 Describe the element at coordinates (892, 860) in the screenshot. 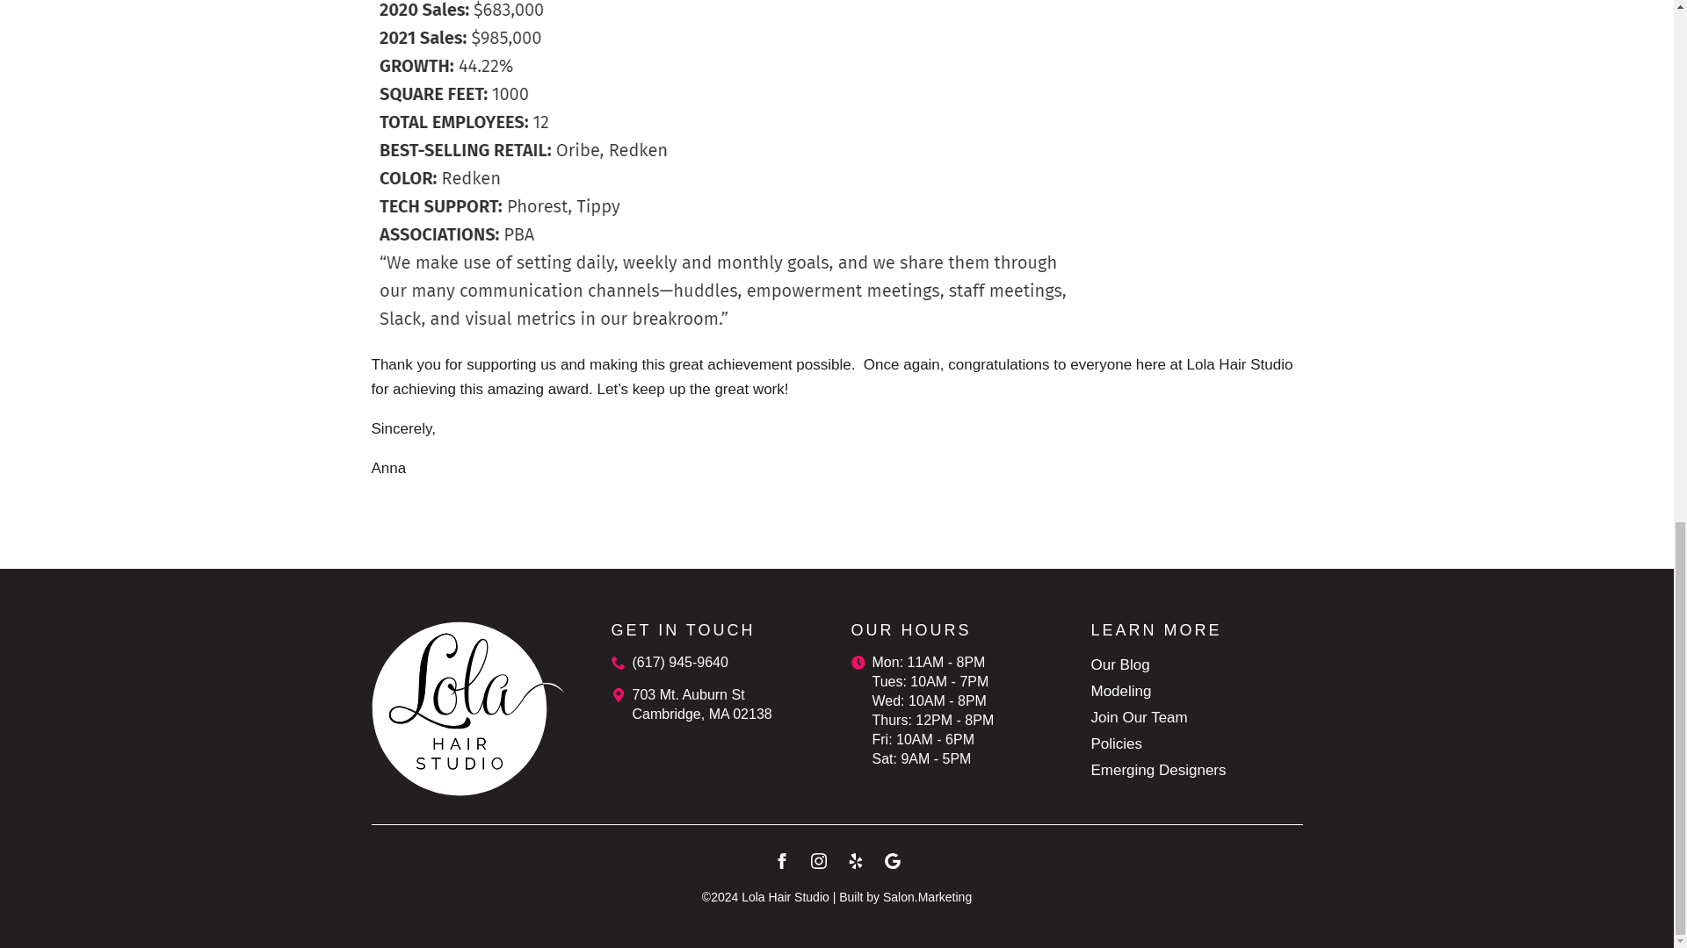

I see `Google` at that location.